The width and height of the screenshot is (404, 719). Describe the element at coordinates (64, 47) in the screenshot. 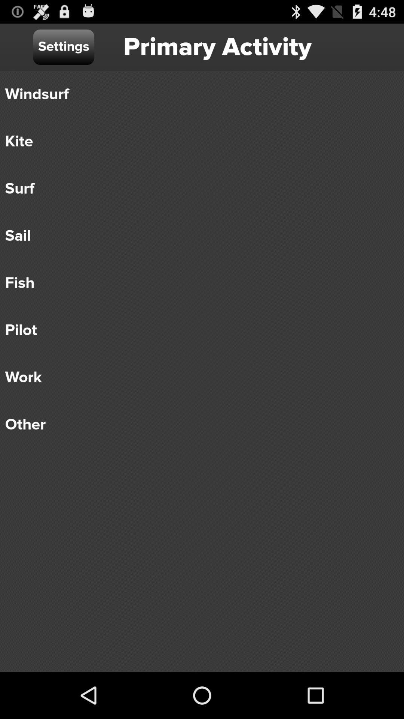

I see `select icon to the left of primary activity item` at that location.